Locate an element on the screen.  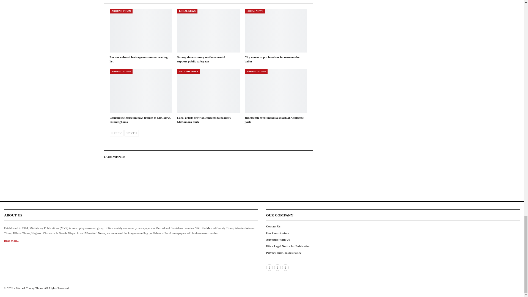
Put our cultural heritage on summer reading list is located at coordinates (141, 31).